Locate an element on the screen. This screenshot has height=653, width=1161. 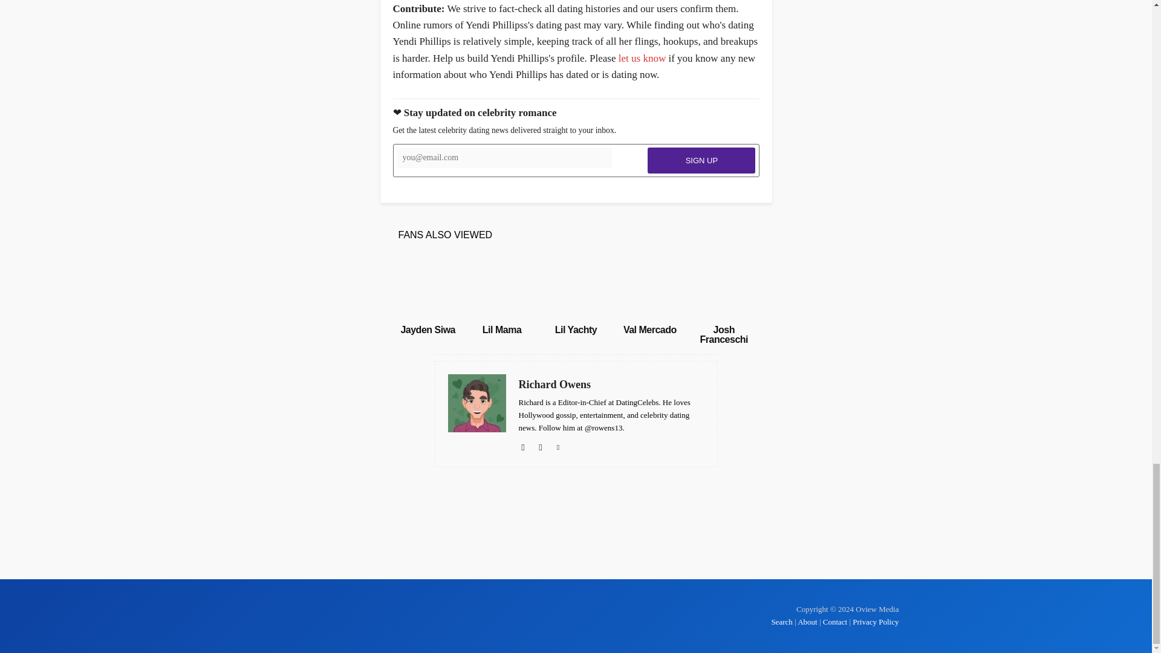
Richard Owens is located at coordinates (612, 385).